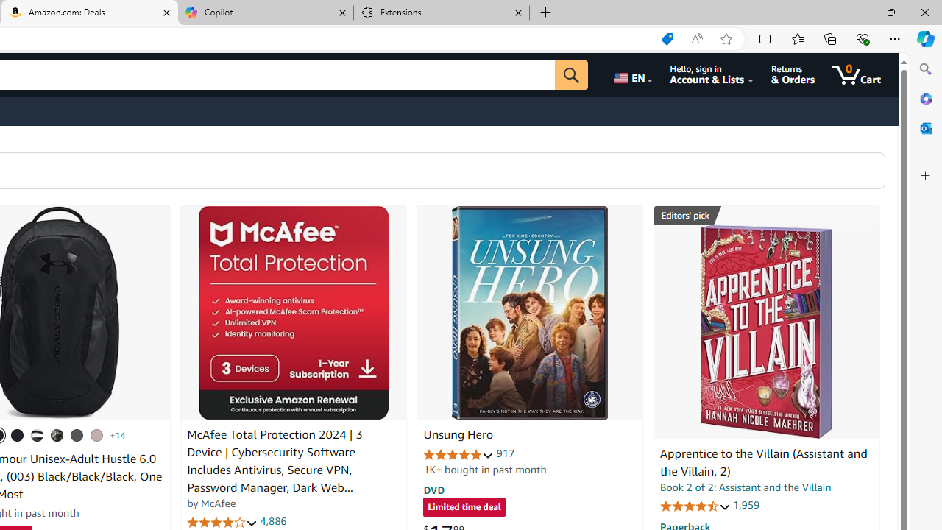  What do you see at coordinates (763, 462) in the screenshot?
I see `Apprentice to the Villain (Assistant and the Villain, 2)` at bounding box center [763, 462].